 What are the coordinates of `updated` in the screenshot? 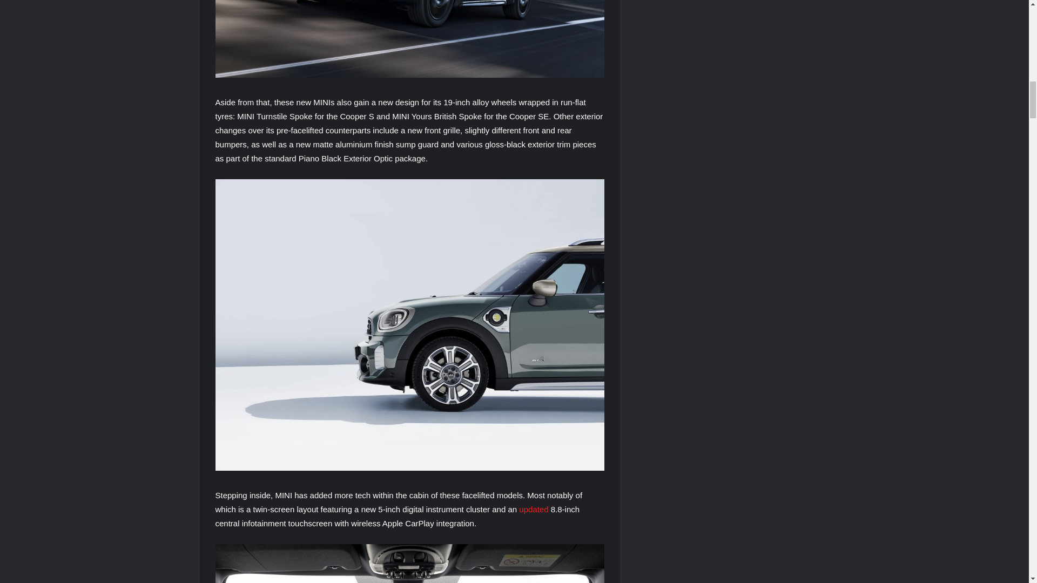 It's located at (534, 509).